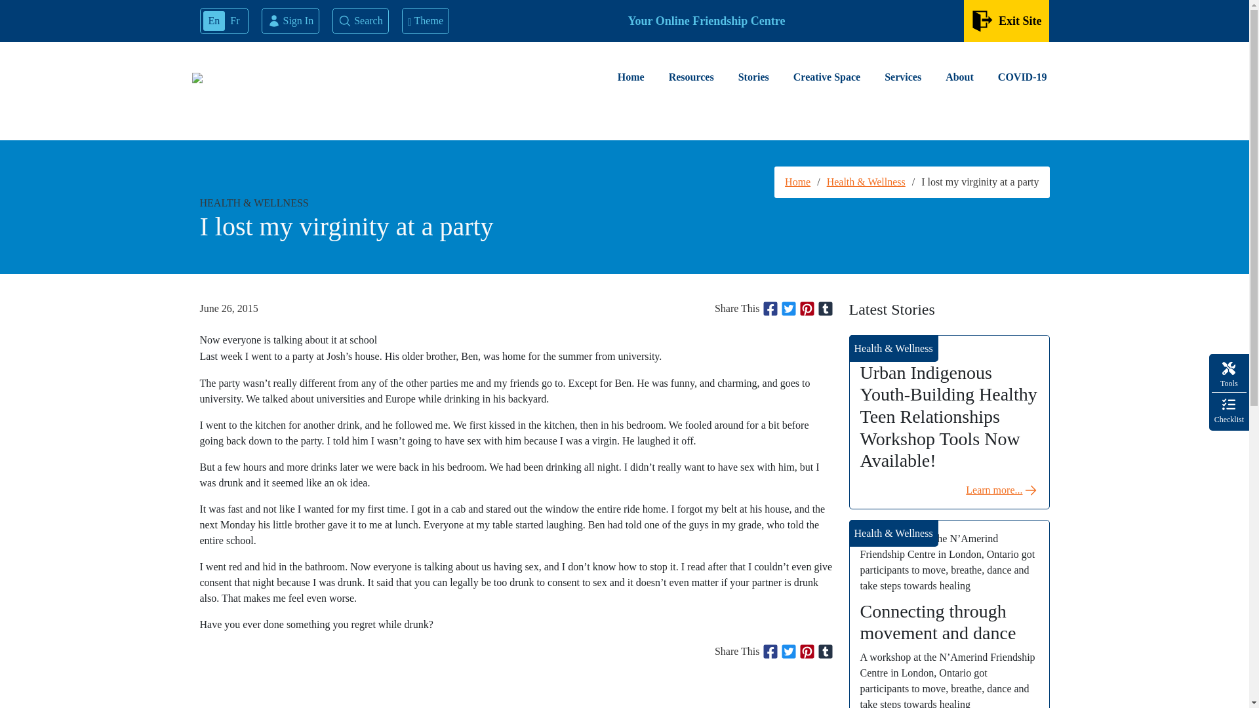 Image resolution: width=1259 pixels, height=708 pixels. Describe the element at coordinates (827, 77) in the screenshot. I see `Creative Space` at that location.